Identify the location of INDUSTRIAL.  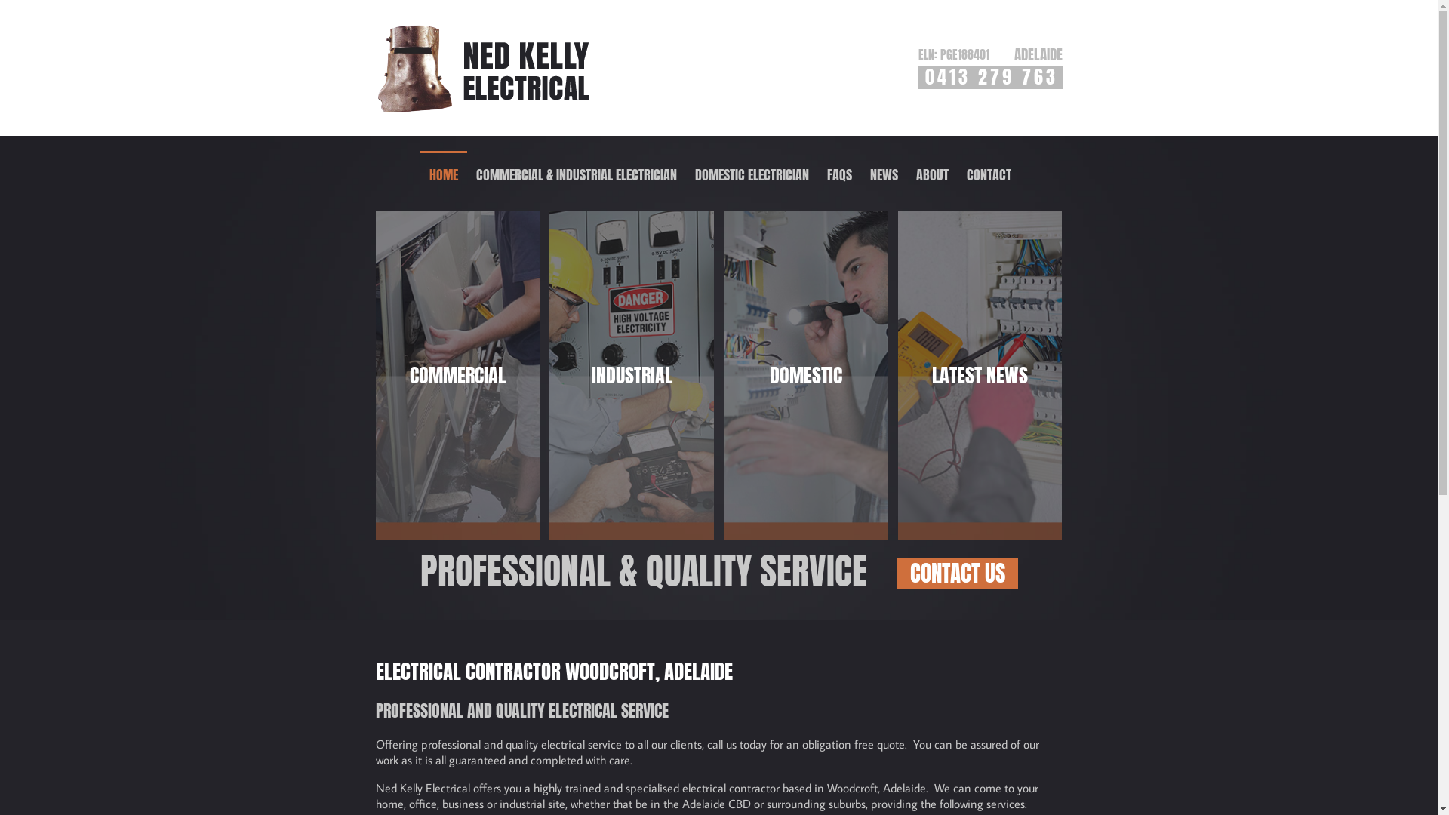
(632, 376).